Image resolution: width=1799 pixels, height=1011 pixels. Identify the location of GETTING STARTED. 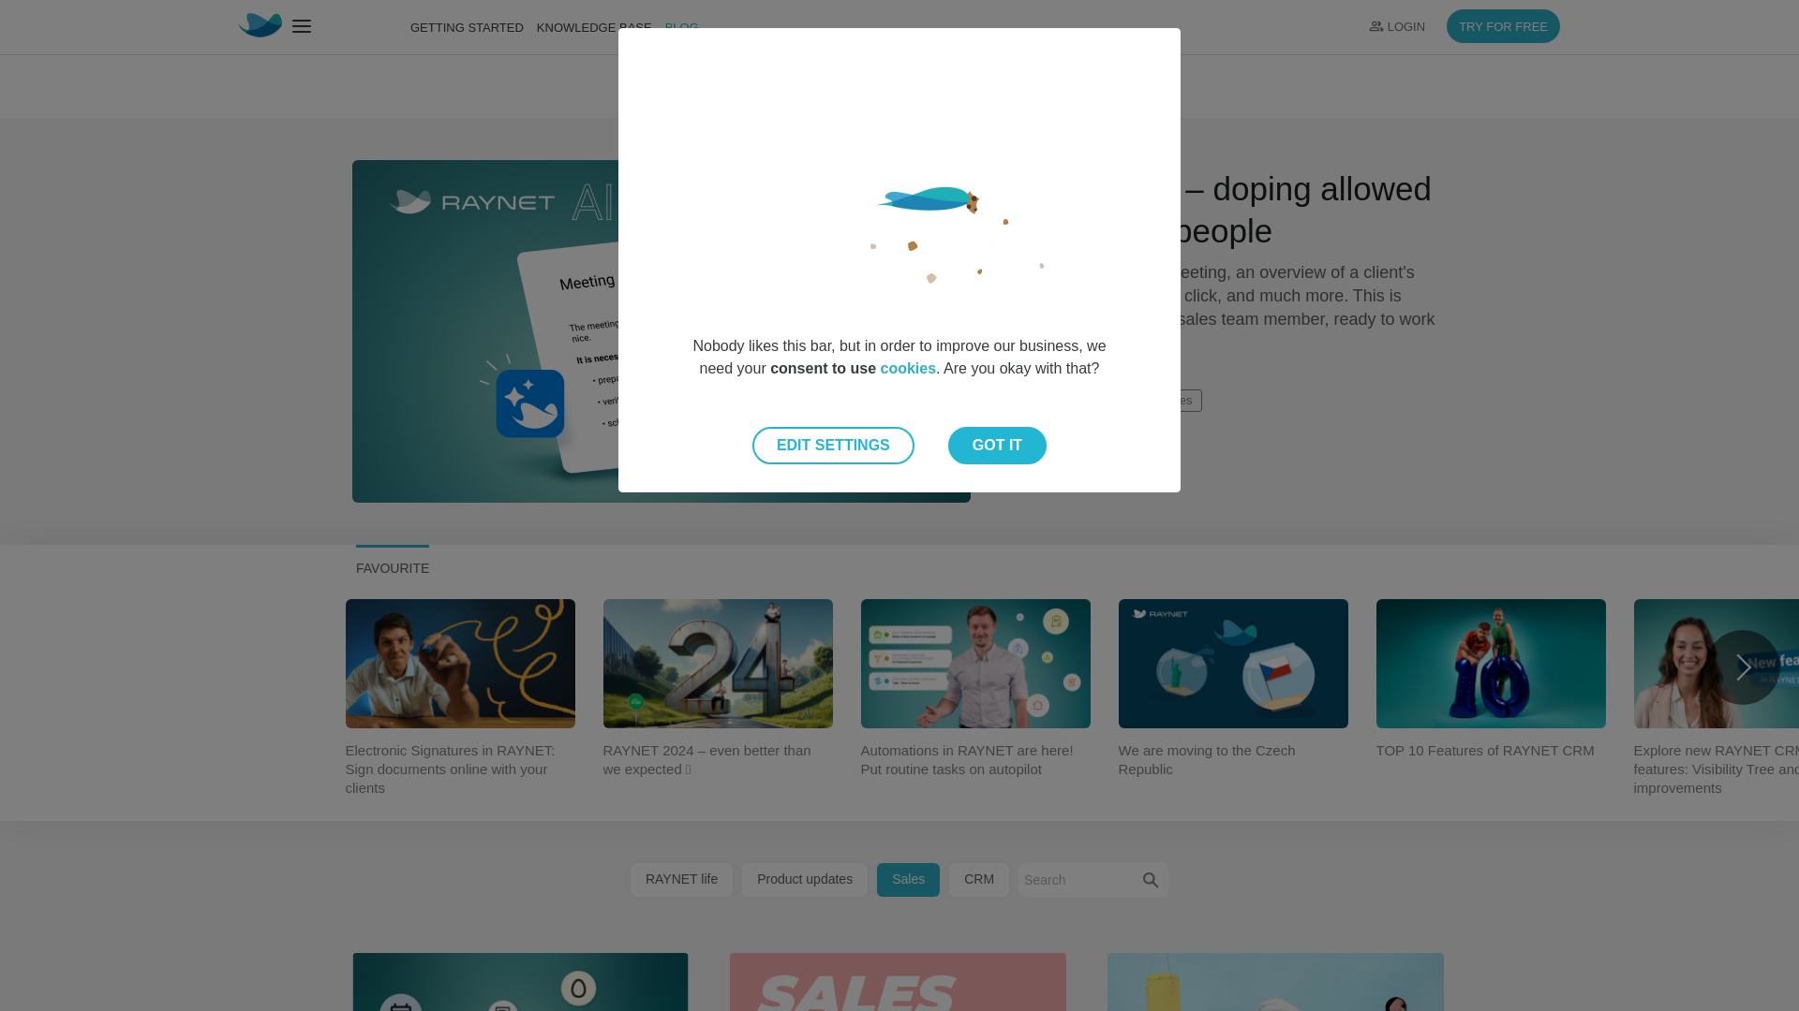
(460, 26).